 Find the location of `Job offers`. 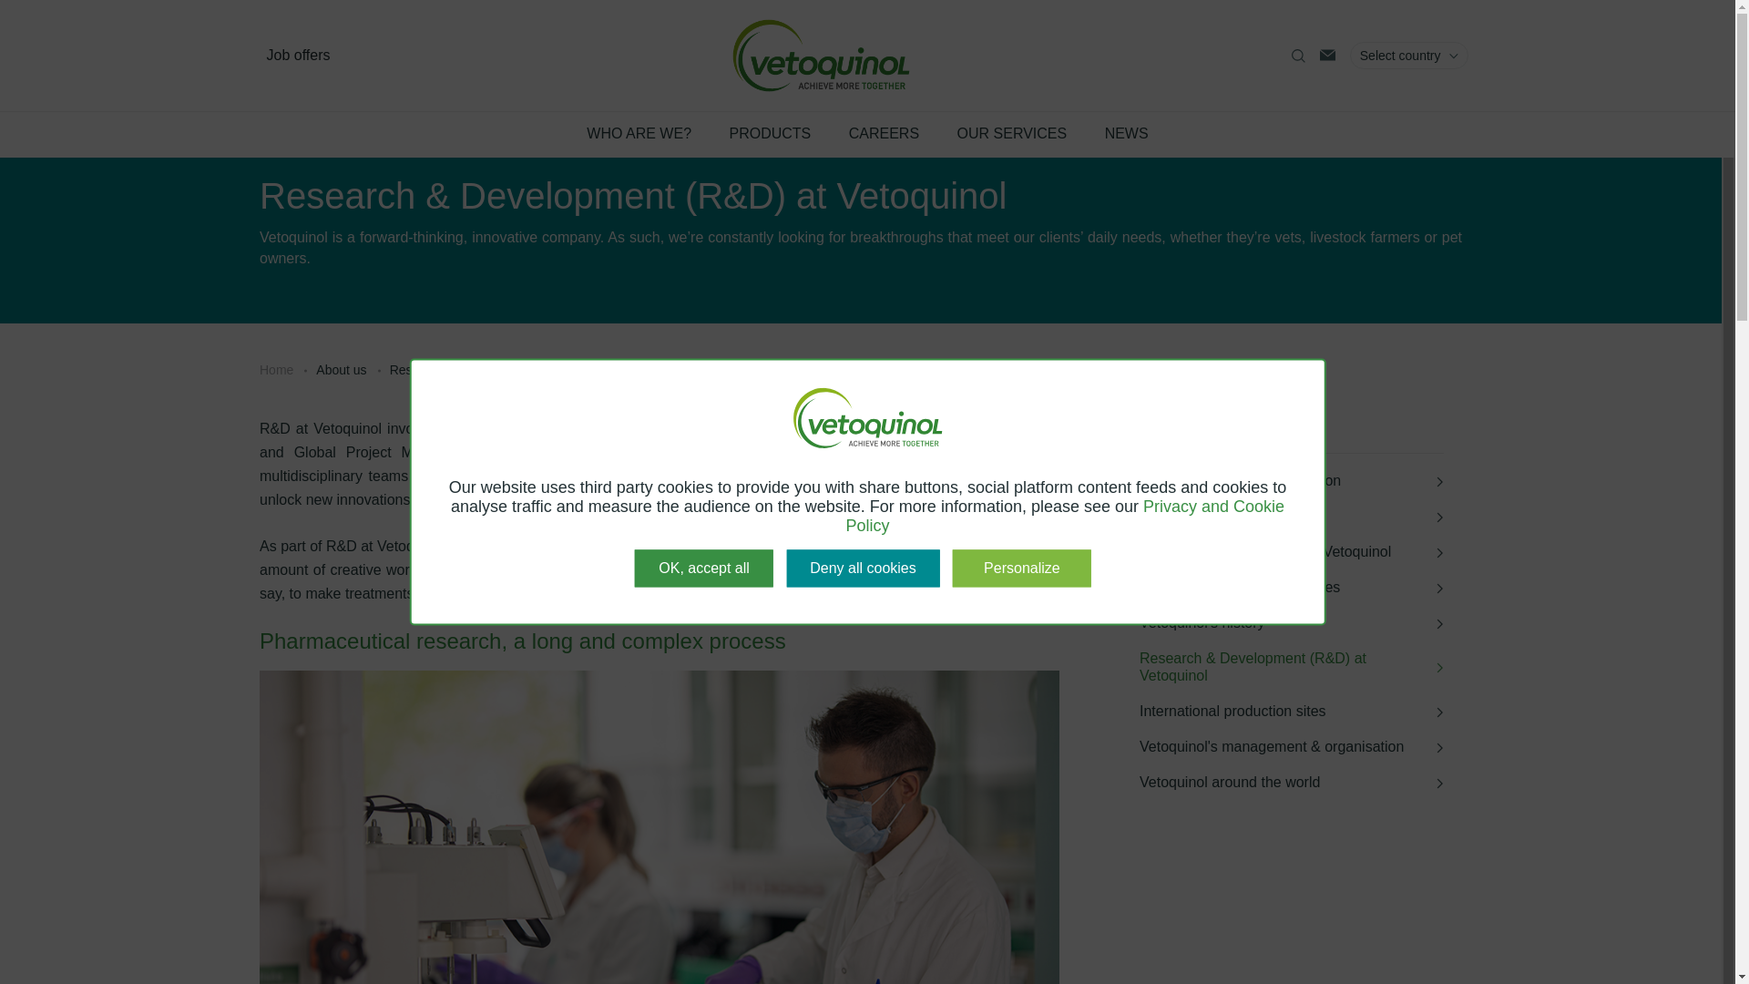

Job offers is located at coordinates (297, 55).